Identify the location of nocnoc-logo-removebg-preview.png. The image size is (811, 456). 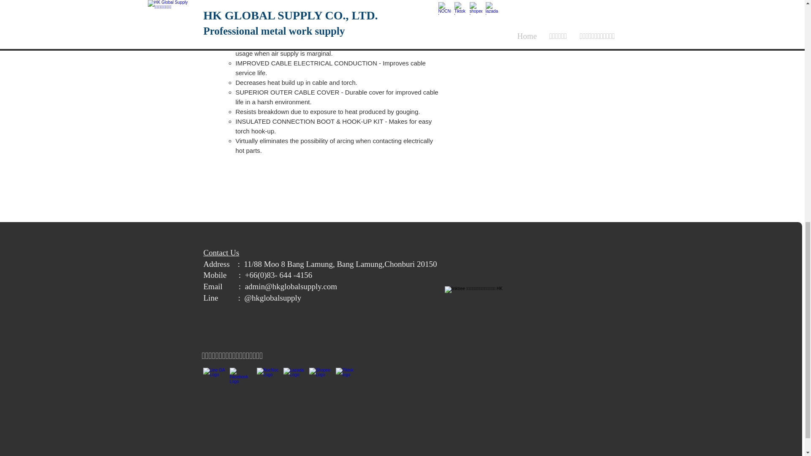
(269, 379).